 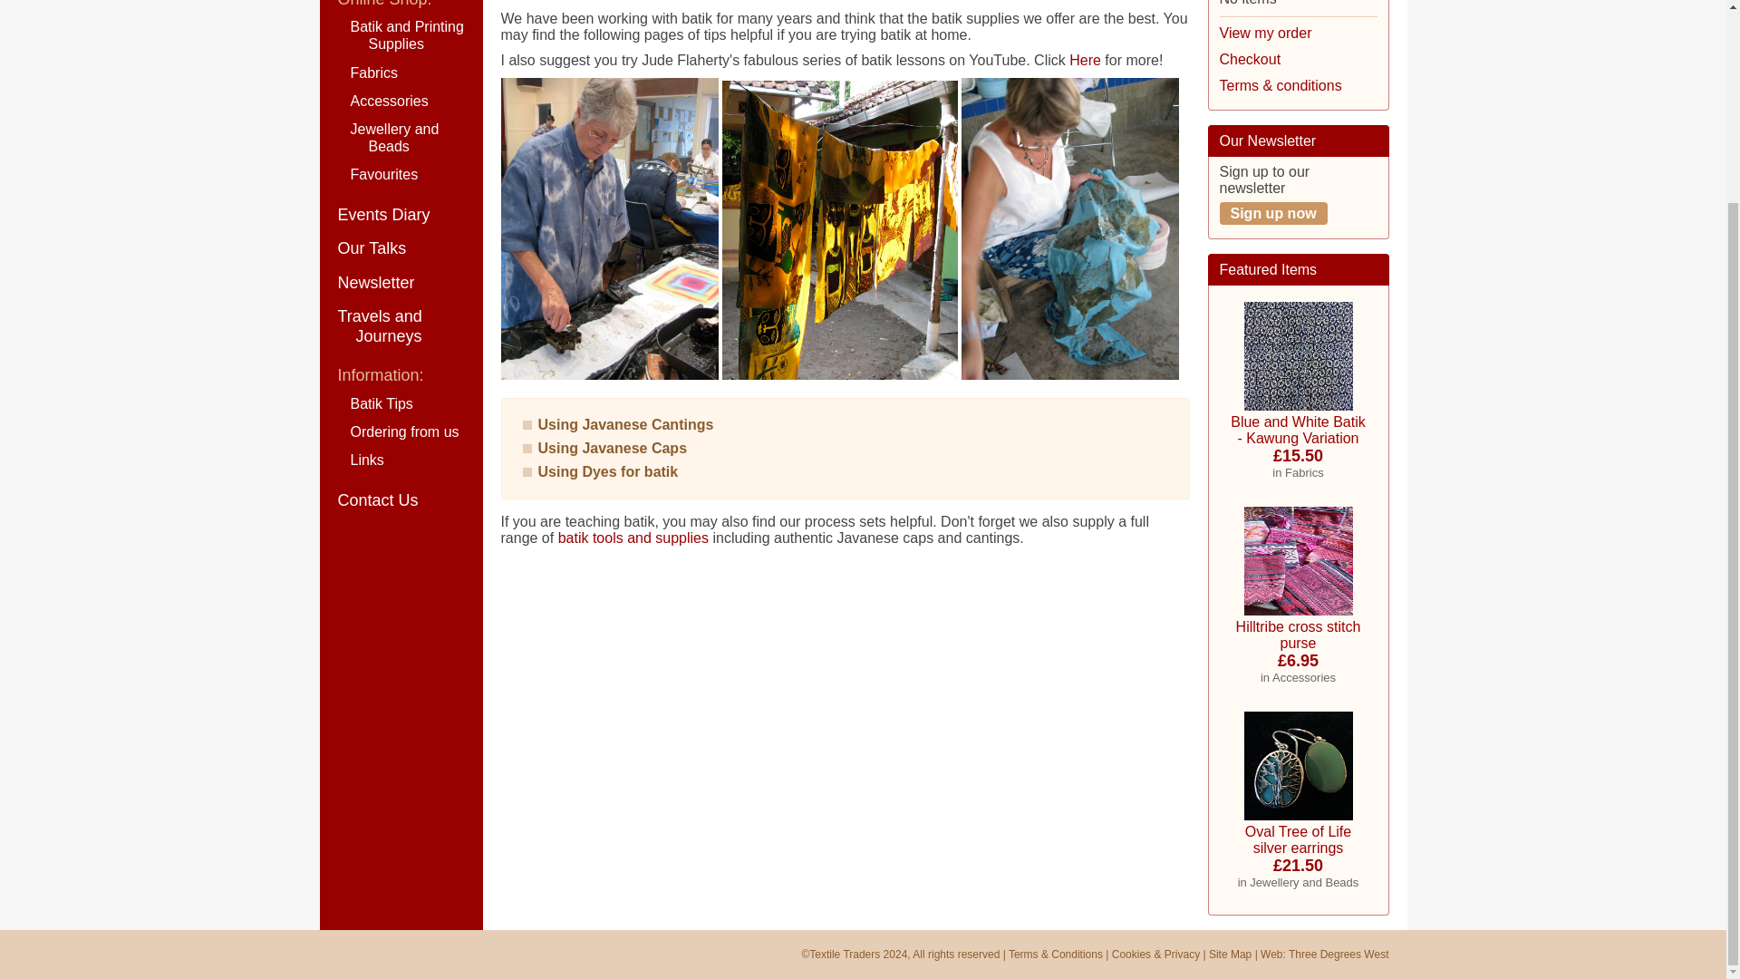 I want to click on Fabrics, so click(x=400, y=73).